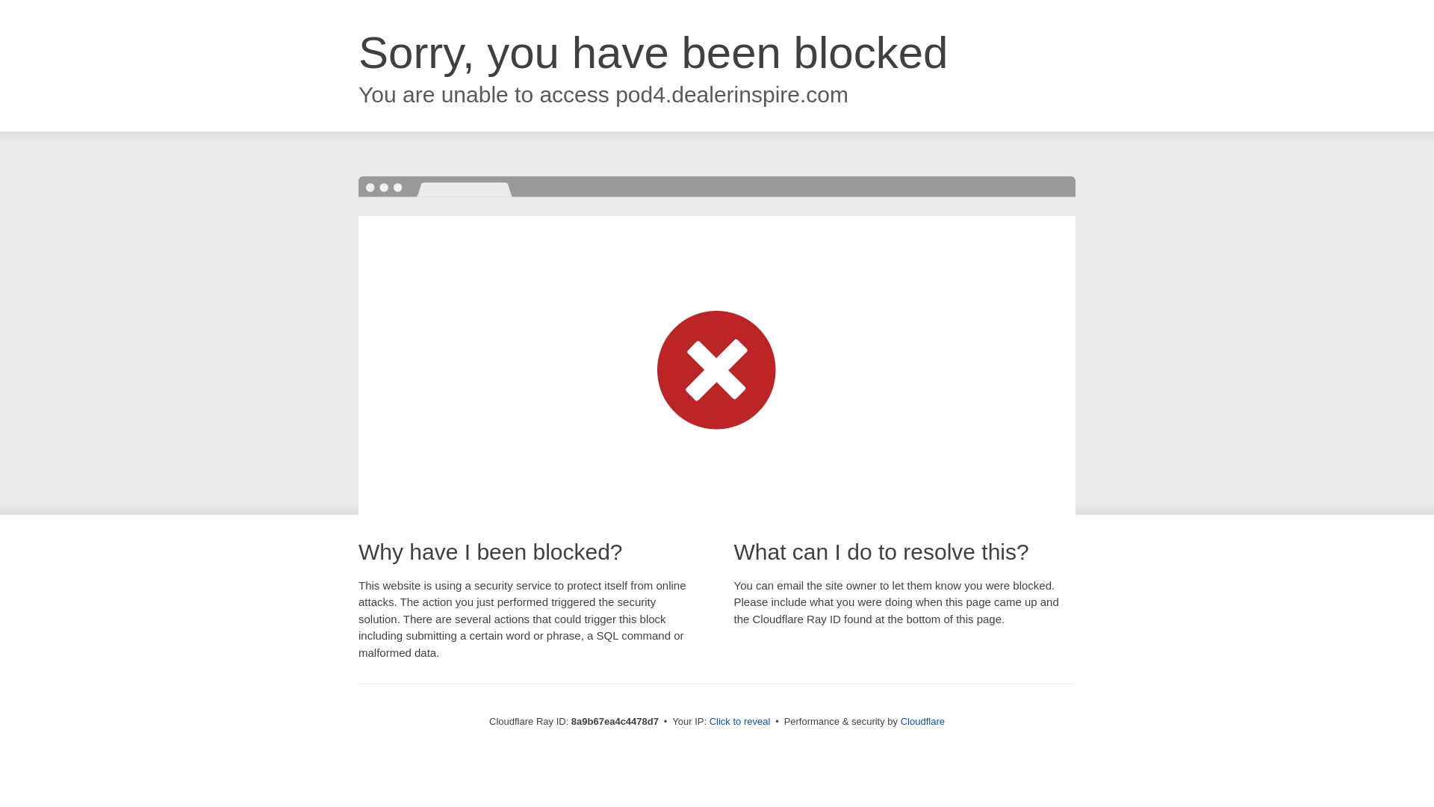  Describe the element at coordinates (922, 721) in the screenshot. I see `Cloudflare` at that location.